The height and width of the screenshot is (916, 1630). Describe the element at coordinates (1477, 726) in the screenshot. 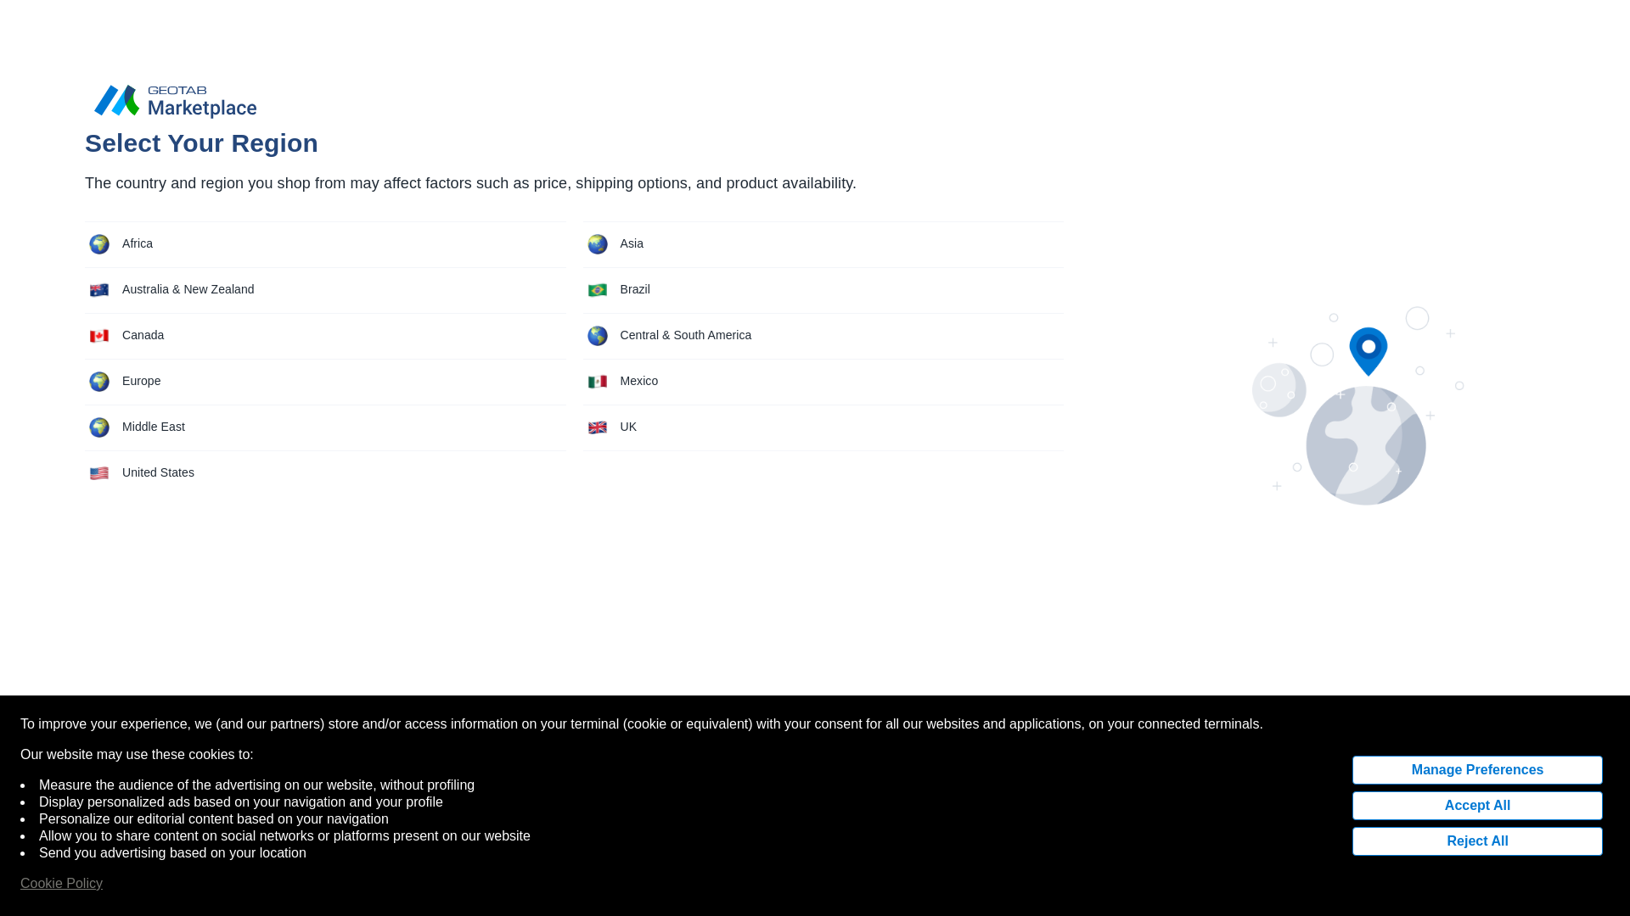

I see `Reject All` at that location.